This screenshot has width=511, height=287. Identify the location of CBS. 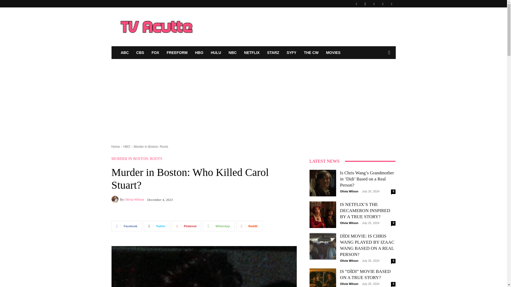
(140, 53).